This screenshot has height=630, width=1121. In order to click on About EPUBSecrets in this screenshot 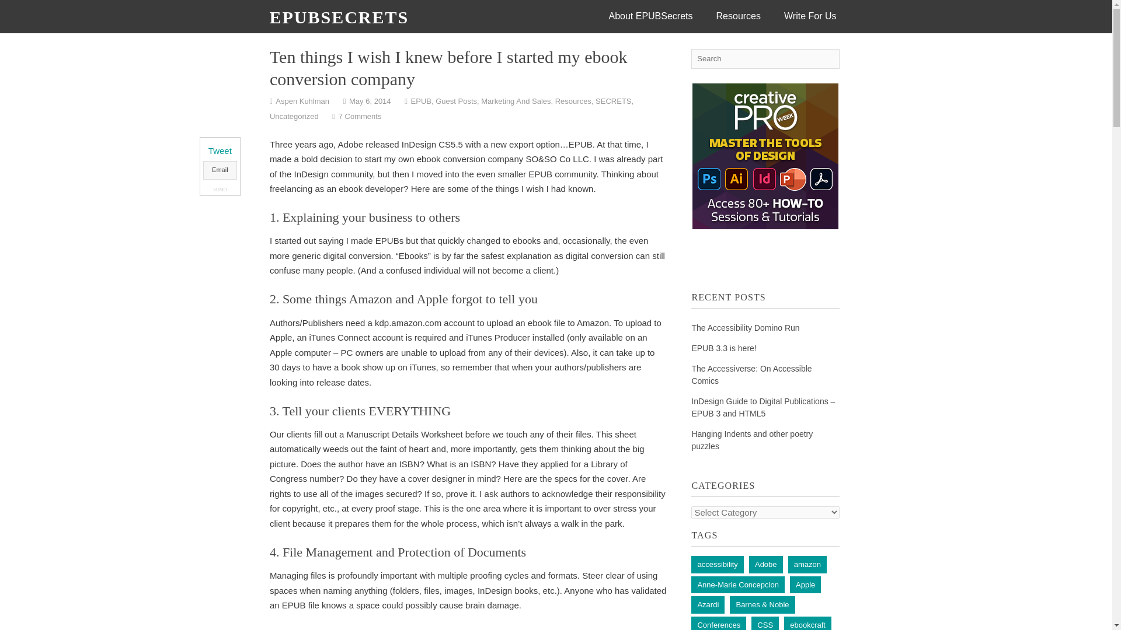, I will do `click(650, 16)`.